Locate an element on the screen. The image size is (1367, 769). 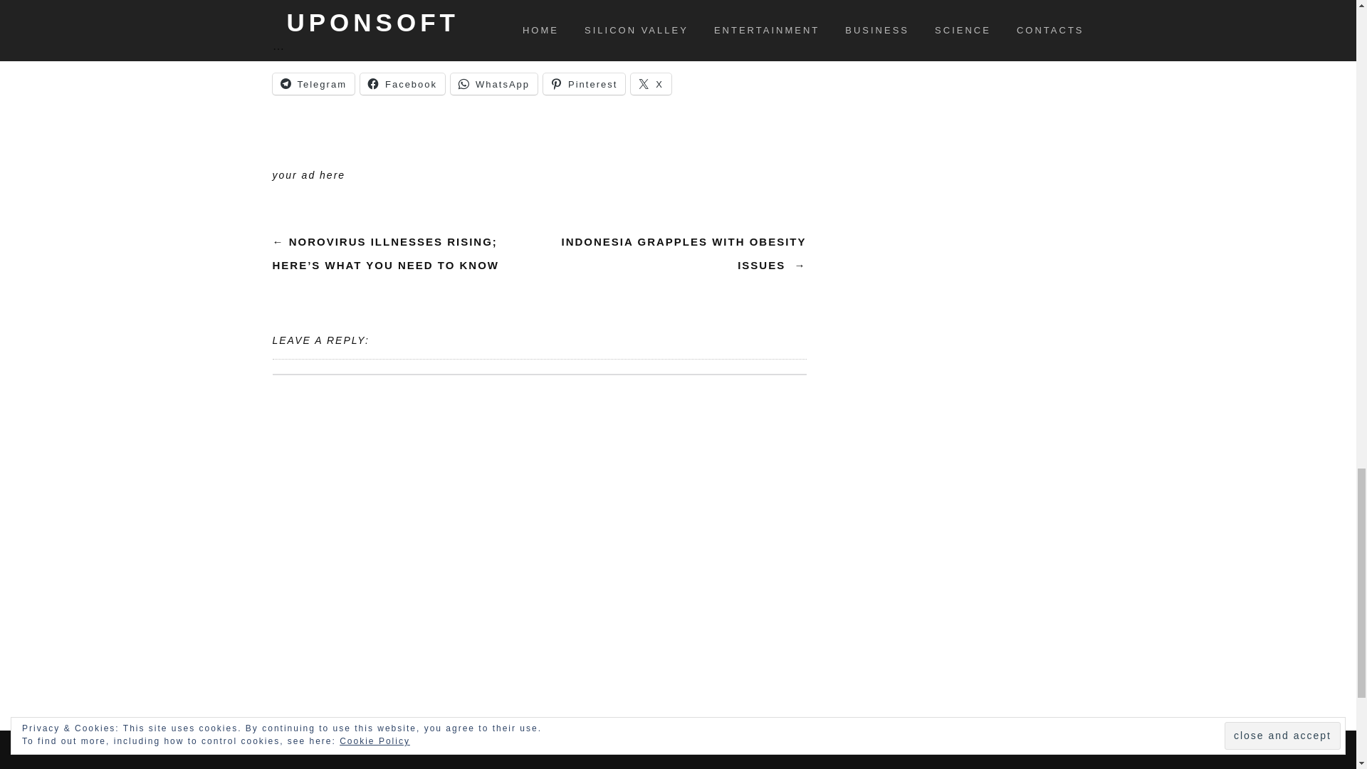
Click to share on Facebook is located at coordinates (403, 83).